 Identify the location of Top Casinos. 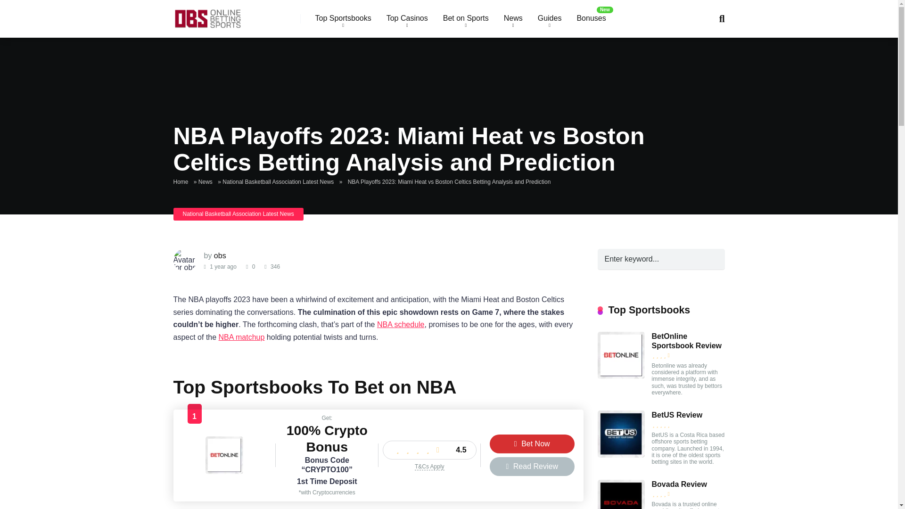
(407, 19).